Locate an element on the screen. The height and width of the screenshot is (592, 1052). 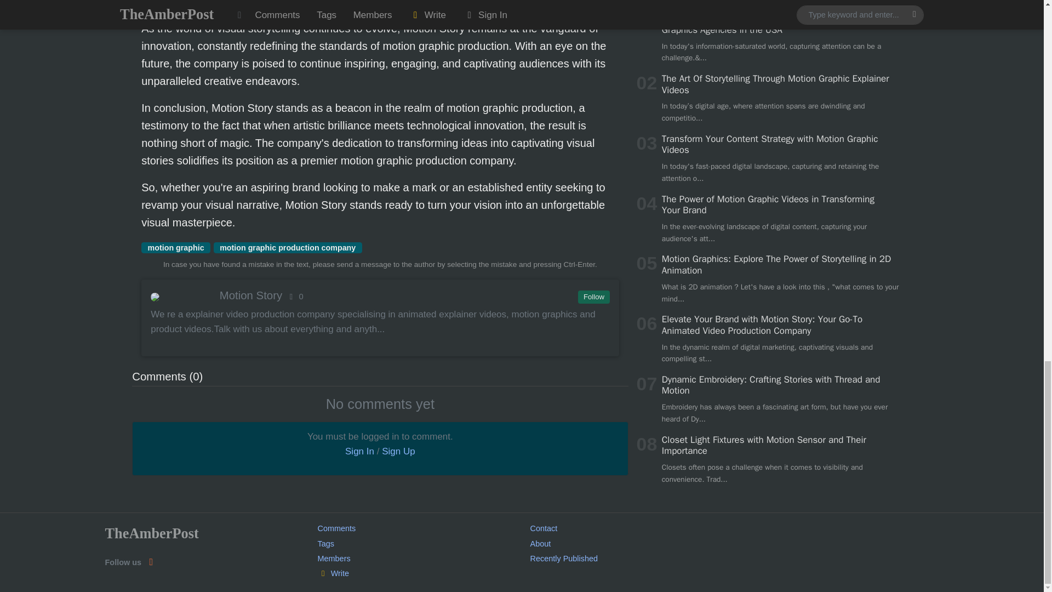
Motion Story 0 is located at coordinates (379, 295).